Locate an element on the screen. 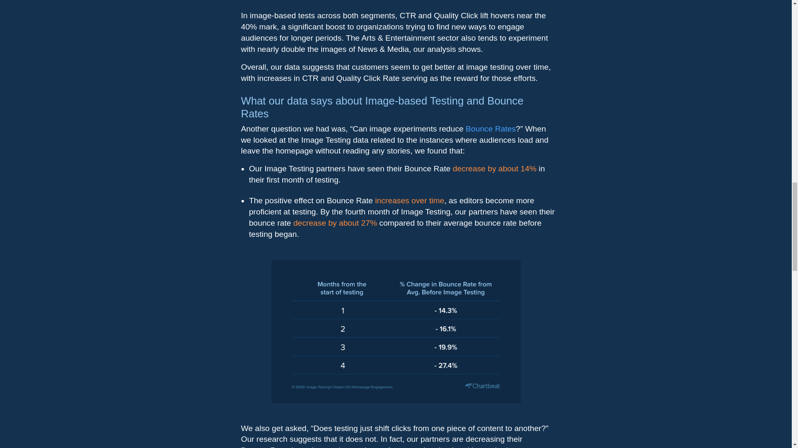 The image size is (798, 448). Bounce Rates is located at coordinates (490, 129).